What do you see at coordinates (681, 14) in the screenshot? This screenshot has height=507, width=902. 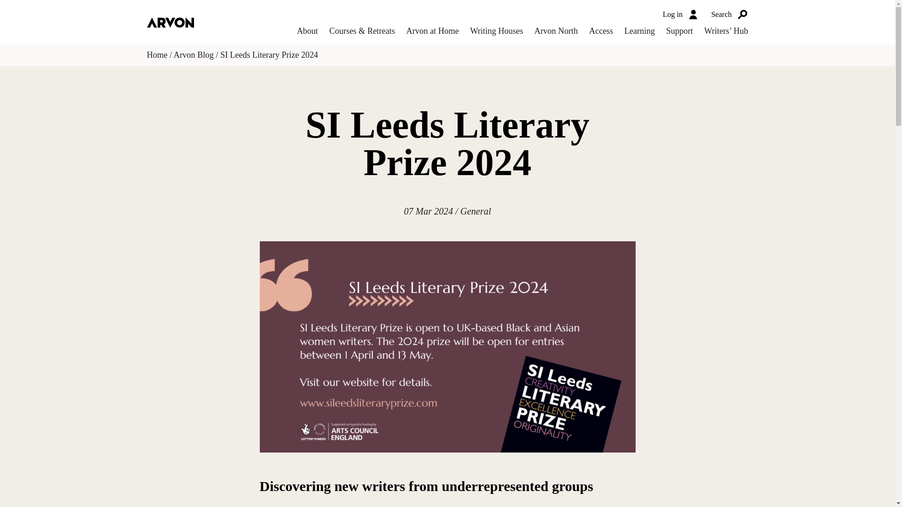 I see `Log in` at bounding box center [681, 14].